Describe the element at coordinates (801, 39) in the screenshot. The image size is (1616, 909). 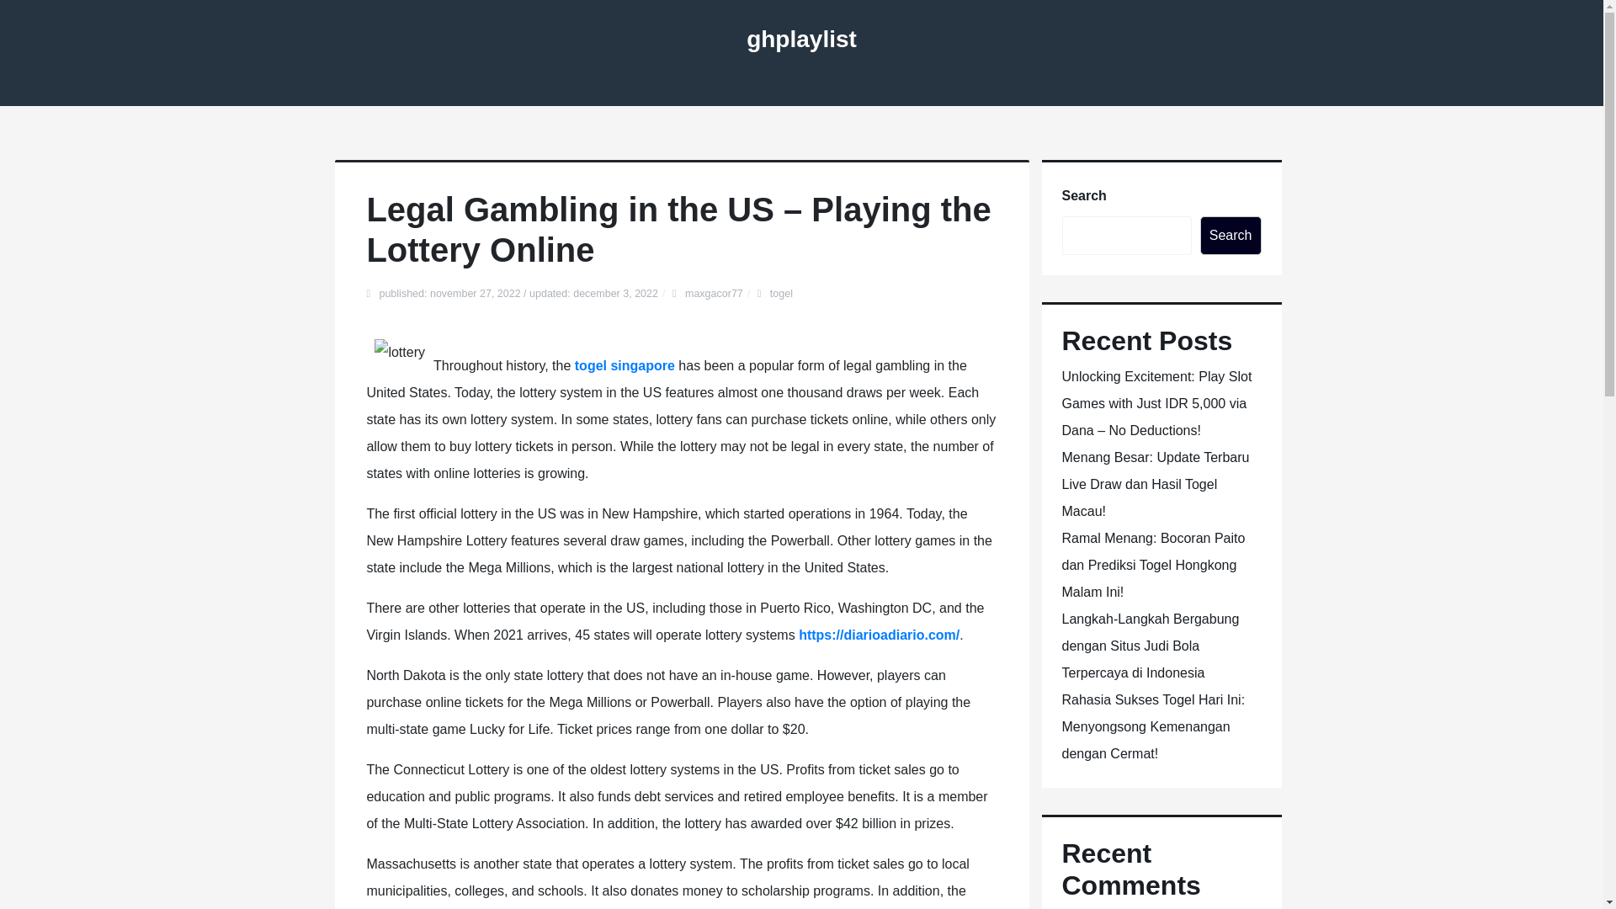
I see `ghplaylist` at that location.